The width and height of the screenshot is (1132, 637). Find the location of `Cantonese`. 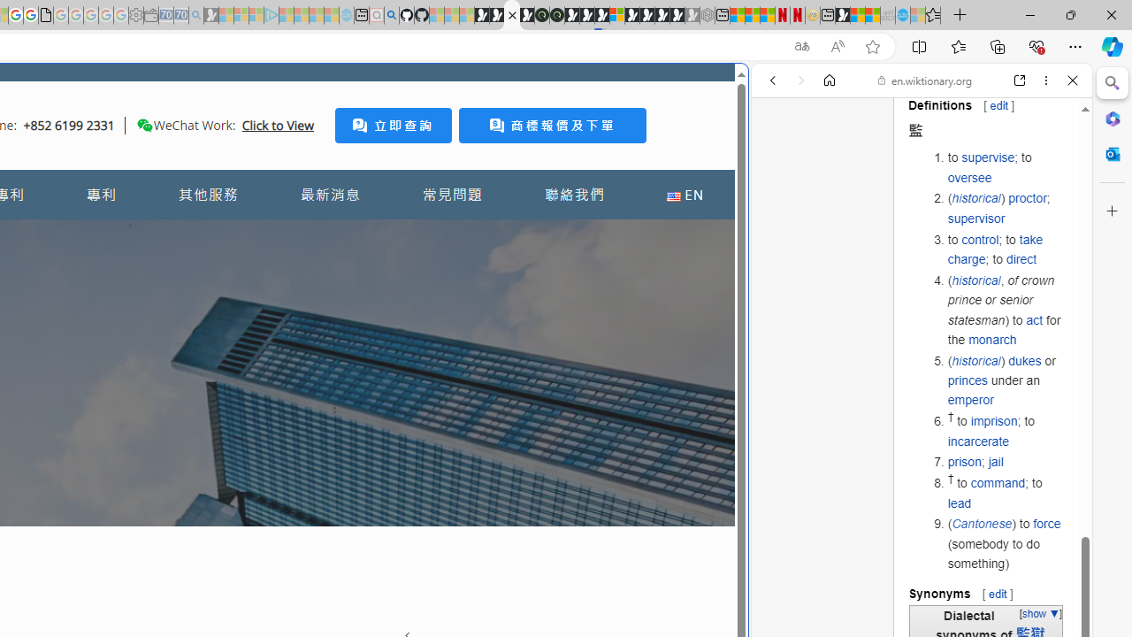

Cantonese is located at coordinates (982, 524).